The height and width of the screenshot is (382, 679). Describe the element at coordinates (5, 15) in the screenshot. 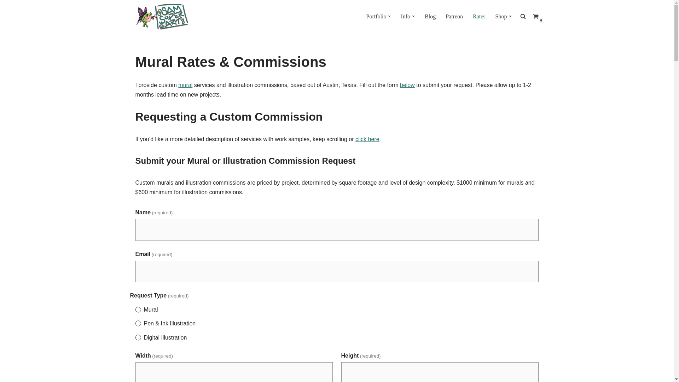

I see `Skip to content` at that location.